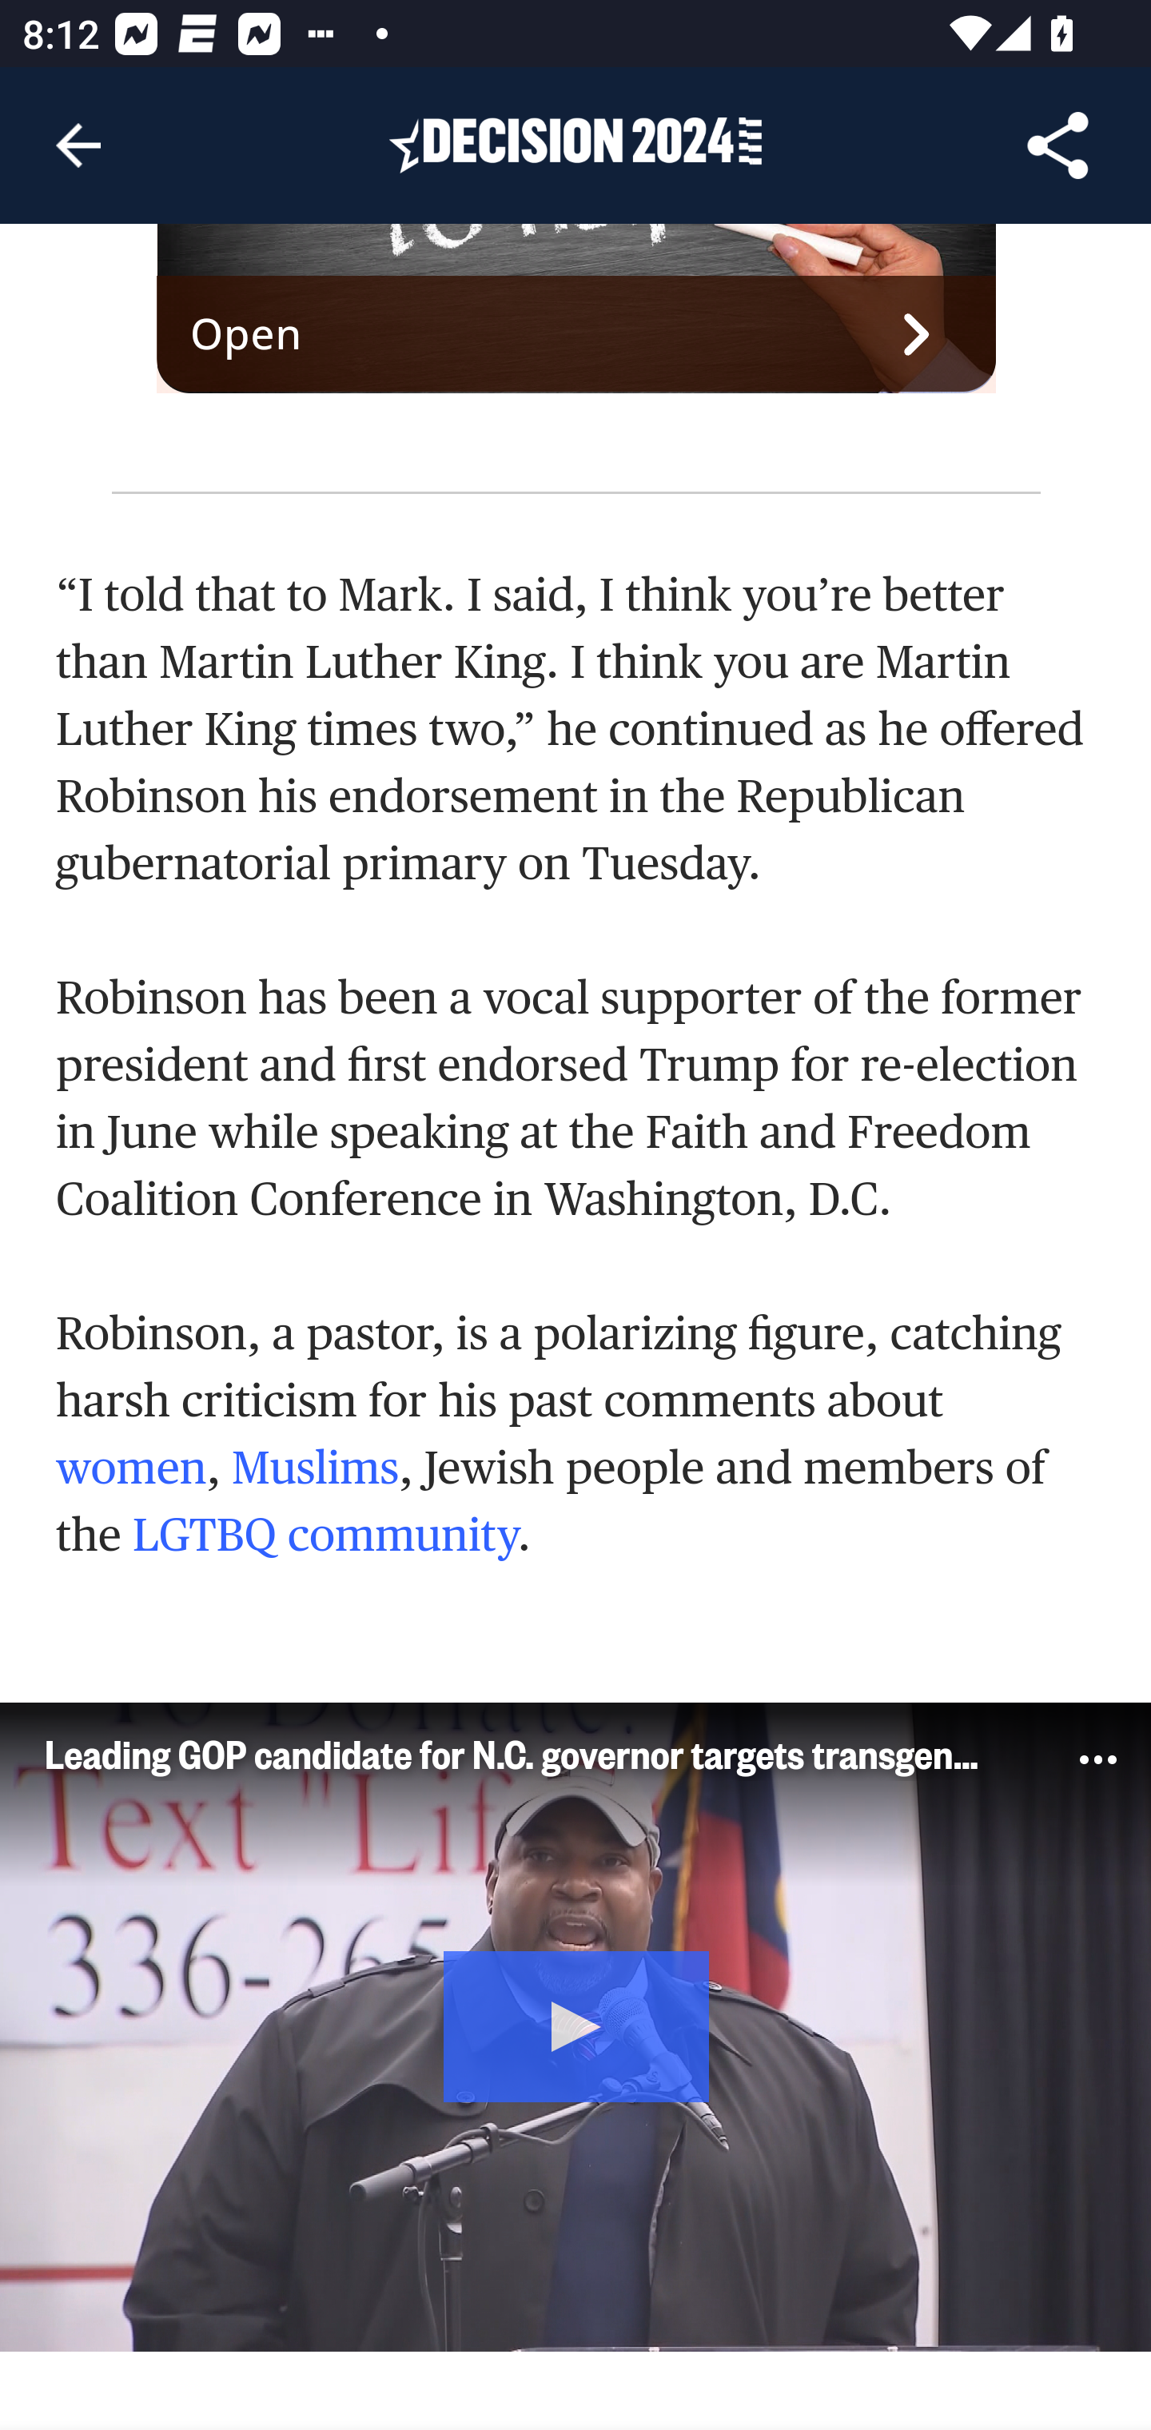 Image resolution: width=1151 pixels, height=2430 pixels. What do you see at coordinates (78, 145) in the screenshot?
I see `Navigate up` at bounding box center [78, 145].